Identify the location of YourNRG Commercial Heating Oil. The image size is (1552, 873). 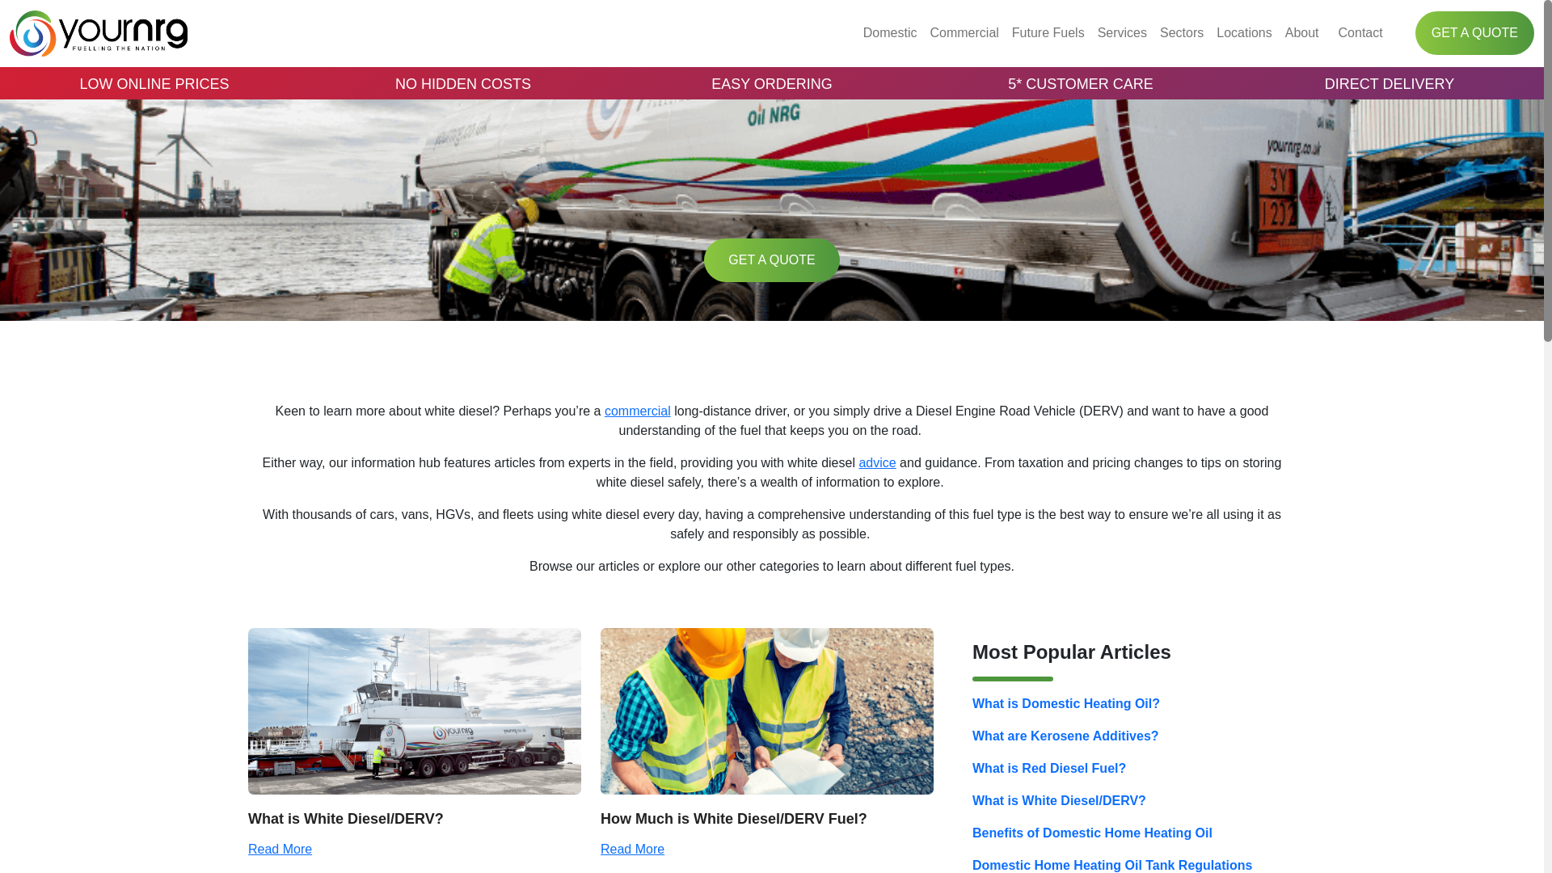
(637, 411).